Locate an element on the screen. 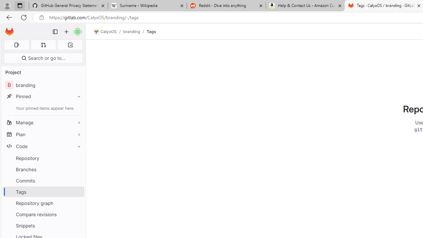  Help & Contact Us - Amazon Customer Service is located at coordinates (305, 6).